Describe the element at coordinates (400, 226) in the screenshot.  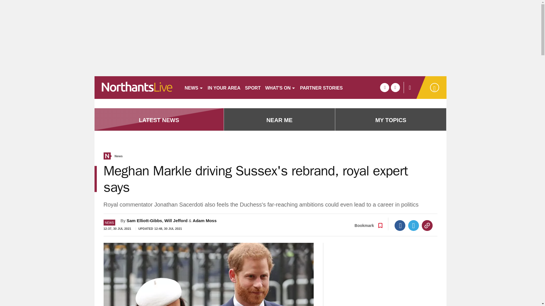
I see `Facebook` at that location.